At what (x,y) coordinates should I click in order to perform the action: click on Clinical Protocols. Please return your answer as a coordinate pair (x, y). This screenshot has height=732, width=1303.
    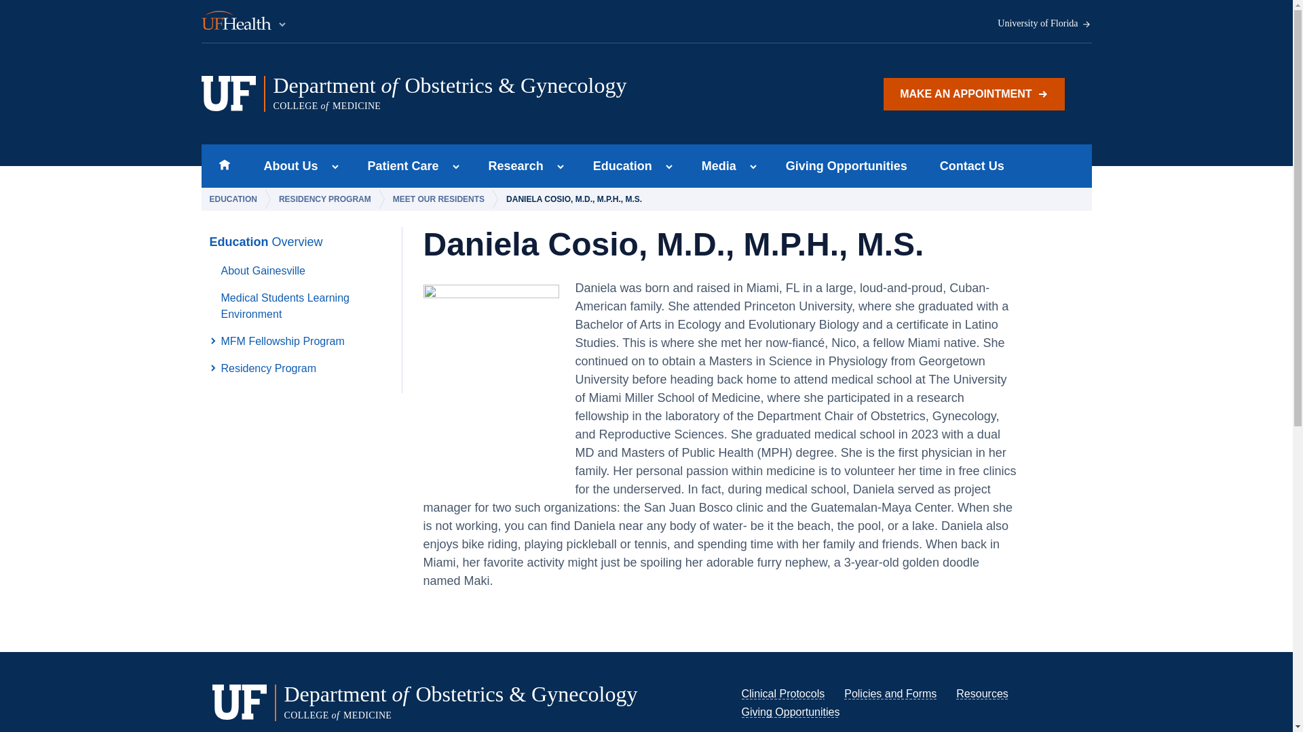
    Looking at the image, I should click on (783, 694).